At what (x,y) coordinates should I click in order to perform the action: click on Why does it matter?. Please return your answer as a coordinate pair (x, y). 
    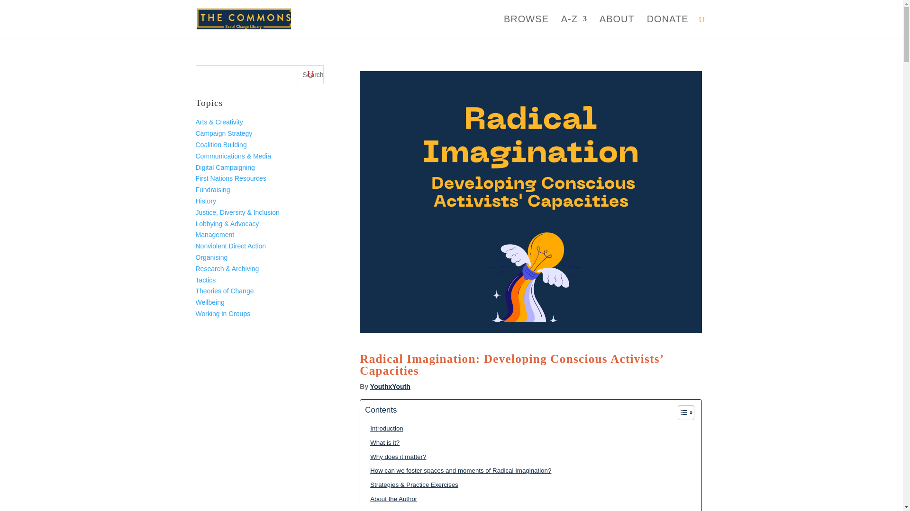
    Looking at the image, I should click on (395, 457).